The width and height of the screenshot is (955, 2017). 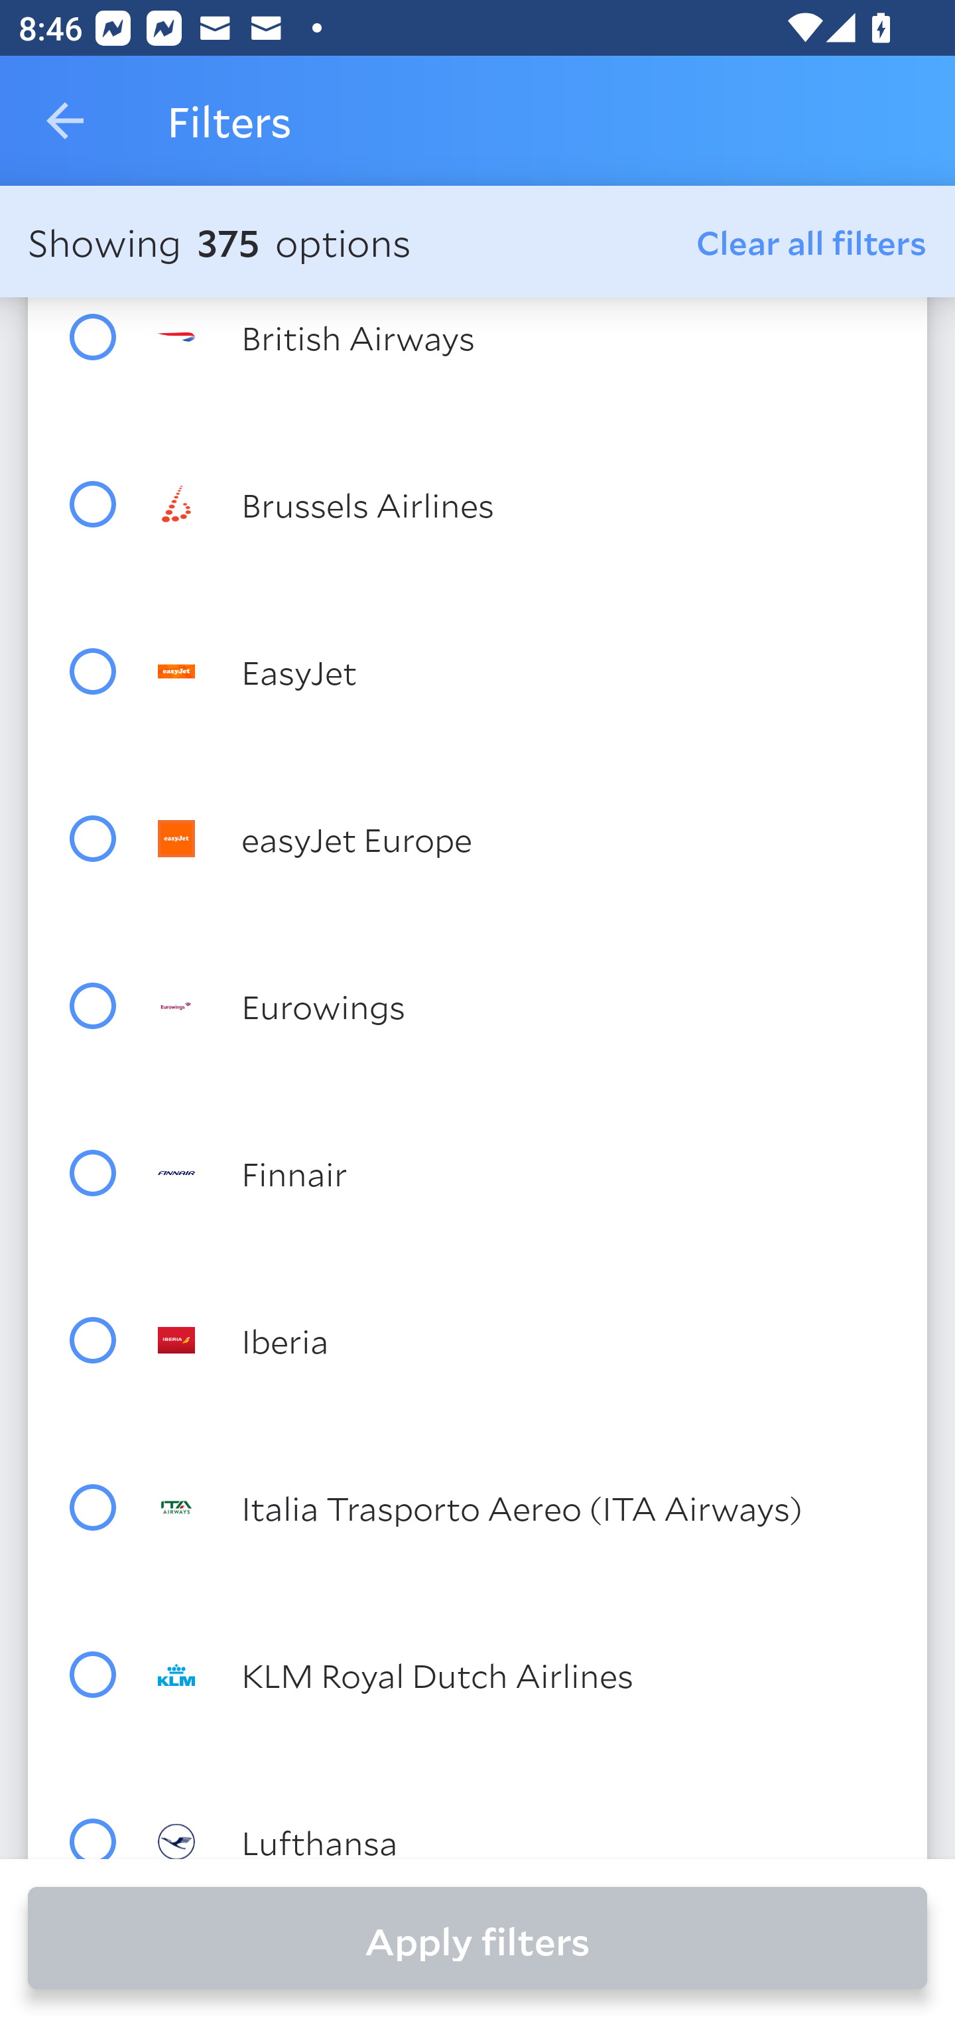 What do you see at coordinates (65, 121) in the screenshot?
I see `Navigate up` at bounding box center [65, 121].